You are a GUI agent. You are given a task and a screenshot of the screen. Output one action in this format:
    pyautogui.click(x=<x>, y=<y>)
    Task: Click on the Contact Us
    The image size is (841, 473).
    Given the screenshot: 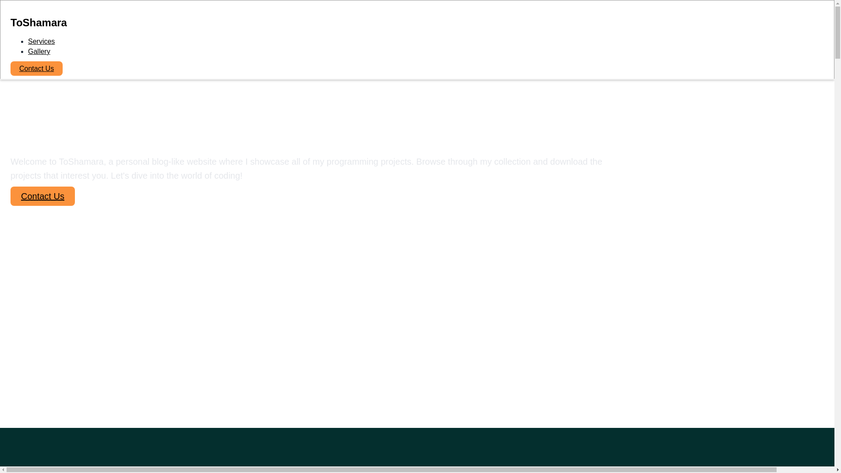 What is the action you would take?
    pyautogui.click(x=42, y=206)
    